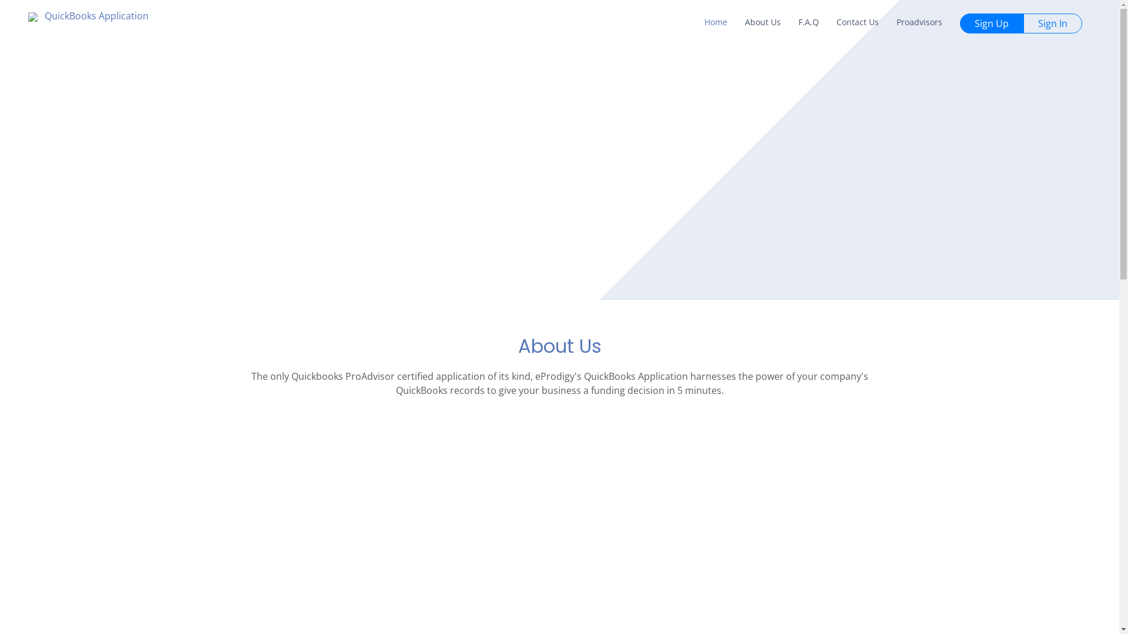  Describe the element at coordinates (919, 23) in the screenshot. I see `Proadvisors` at that location.